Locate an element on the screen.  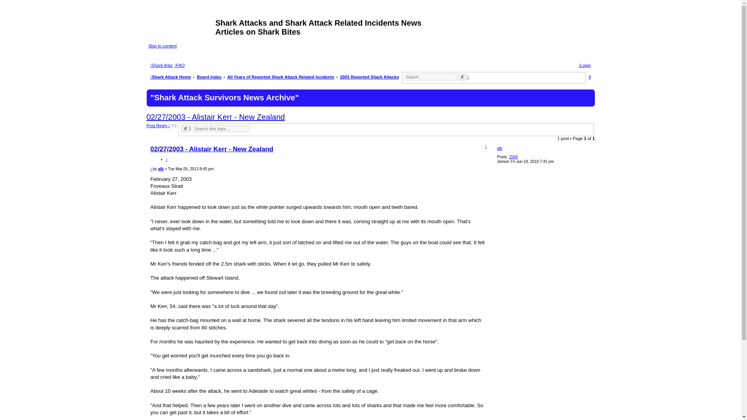
Search is located at coordinates (185, 128).